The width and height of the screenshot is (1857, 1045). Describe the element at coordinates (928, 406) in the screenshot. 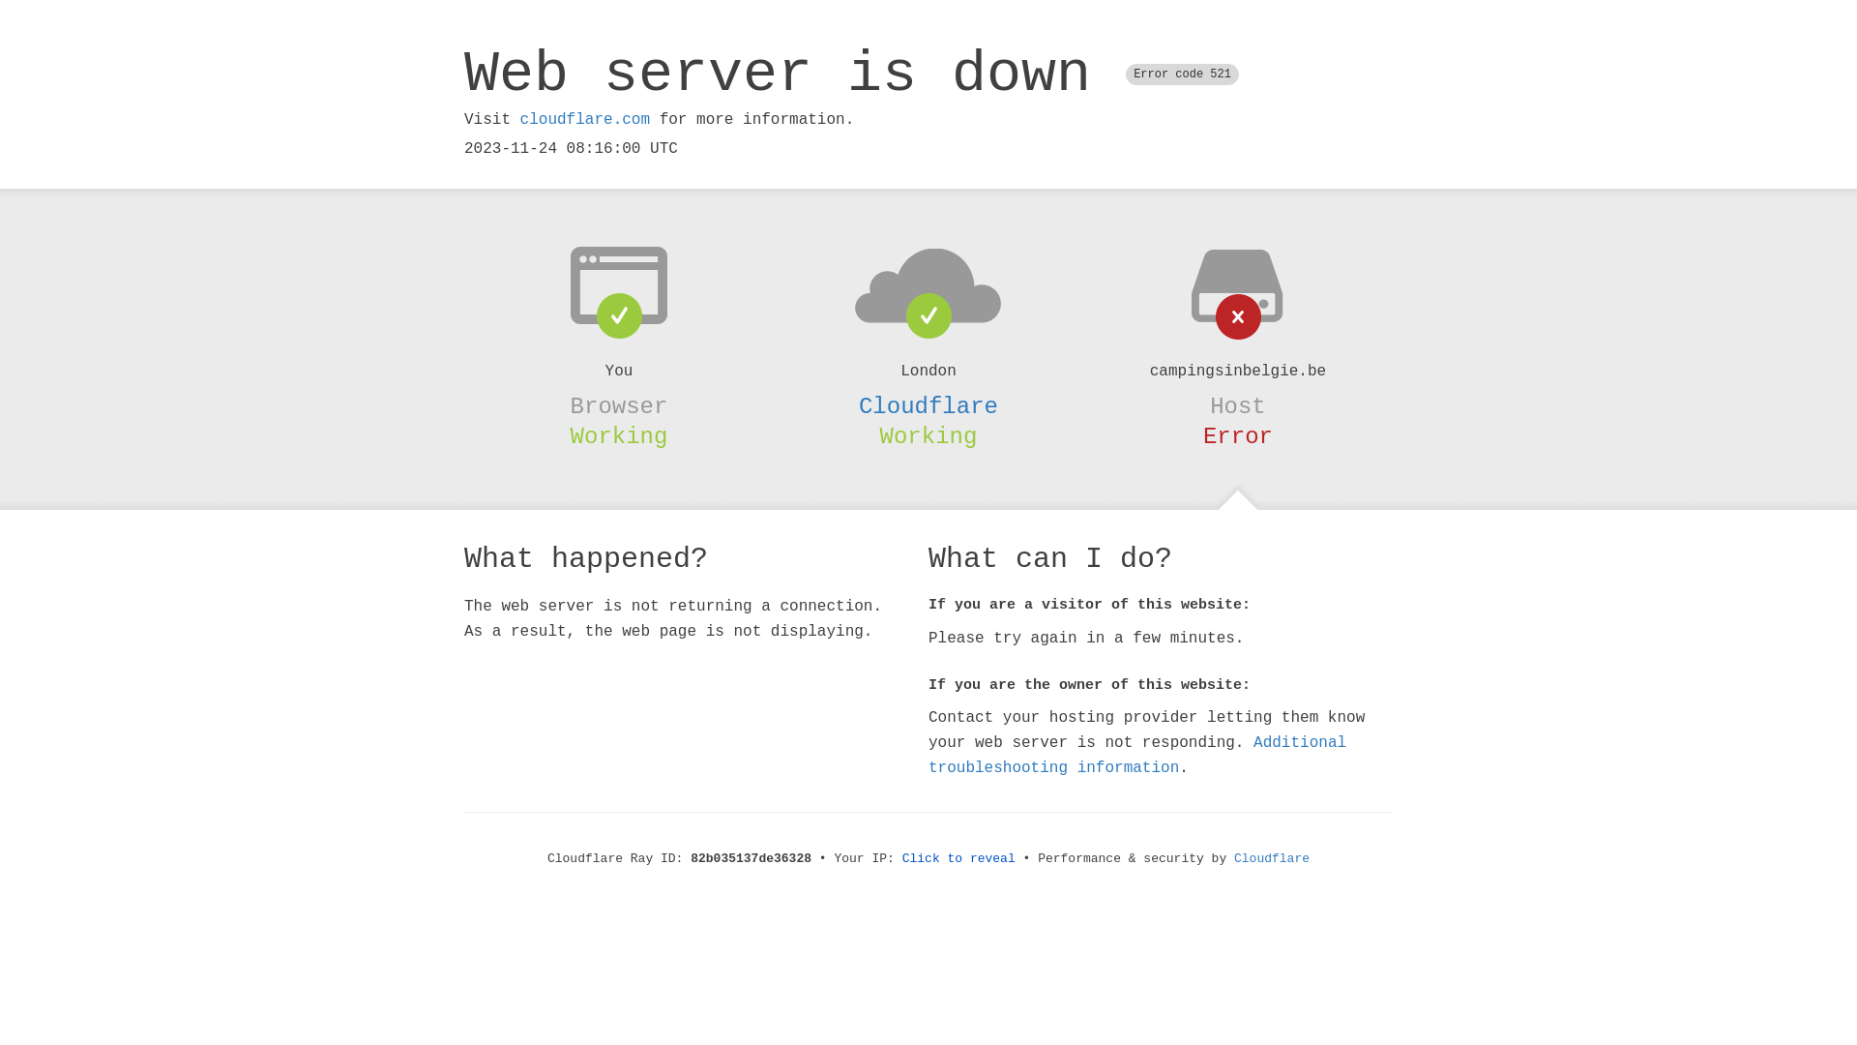

I see `Cloudflare` at that location.